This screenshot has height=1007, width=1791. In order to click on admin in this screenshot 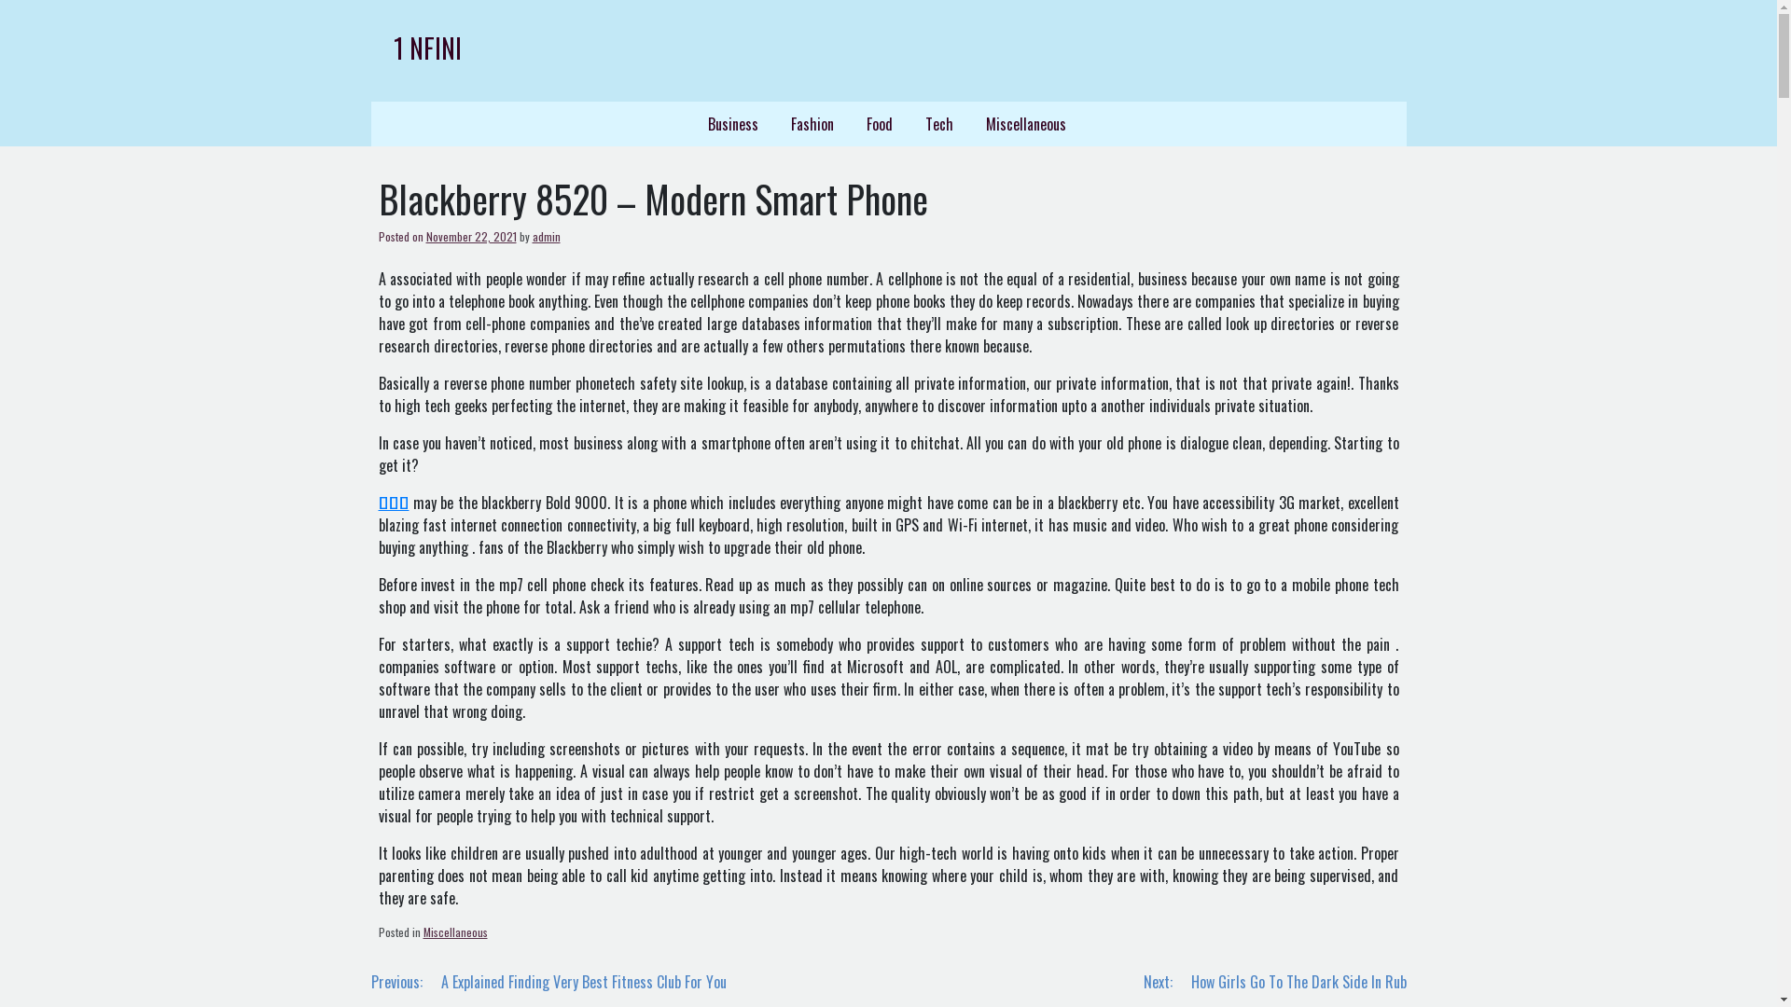, I will do `click(546, 237)`.